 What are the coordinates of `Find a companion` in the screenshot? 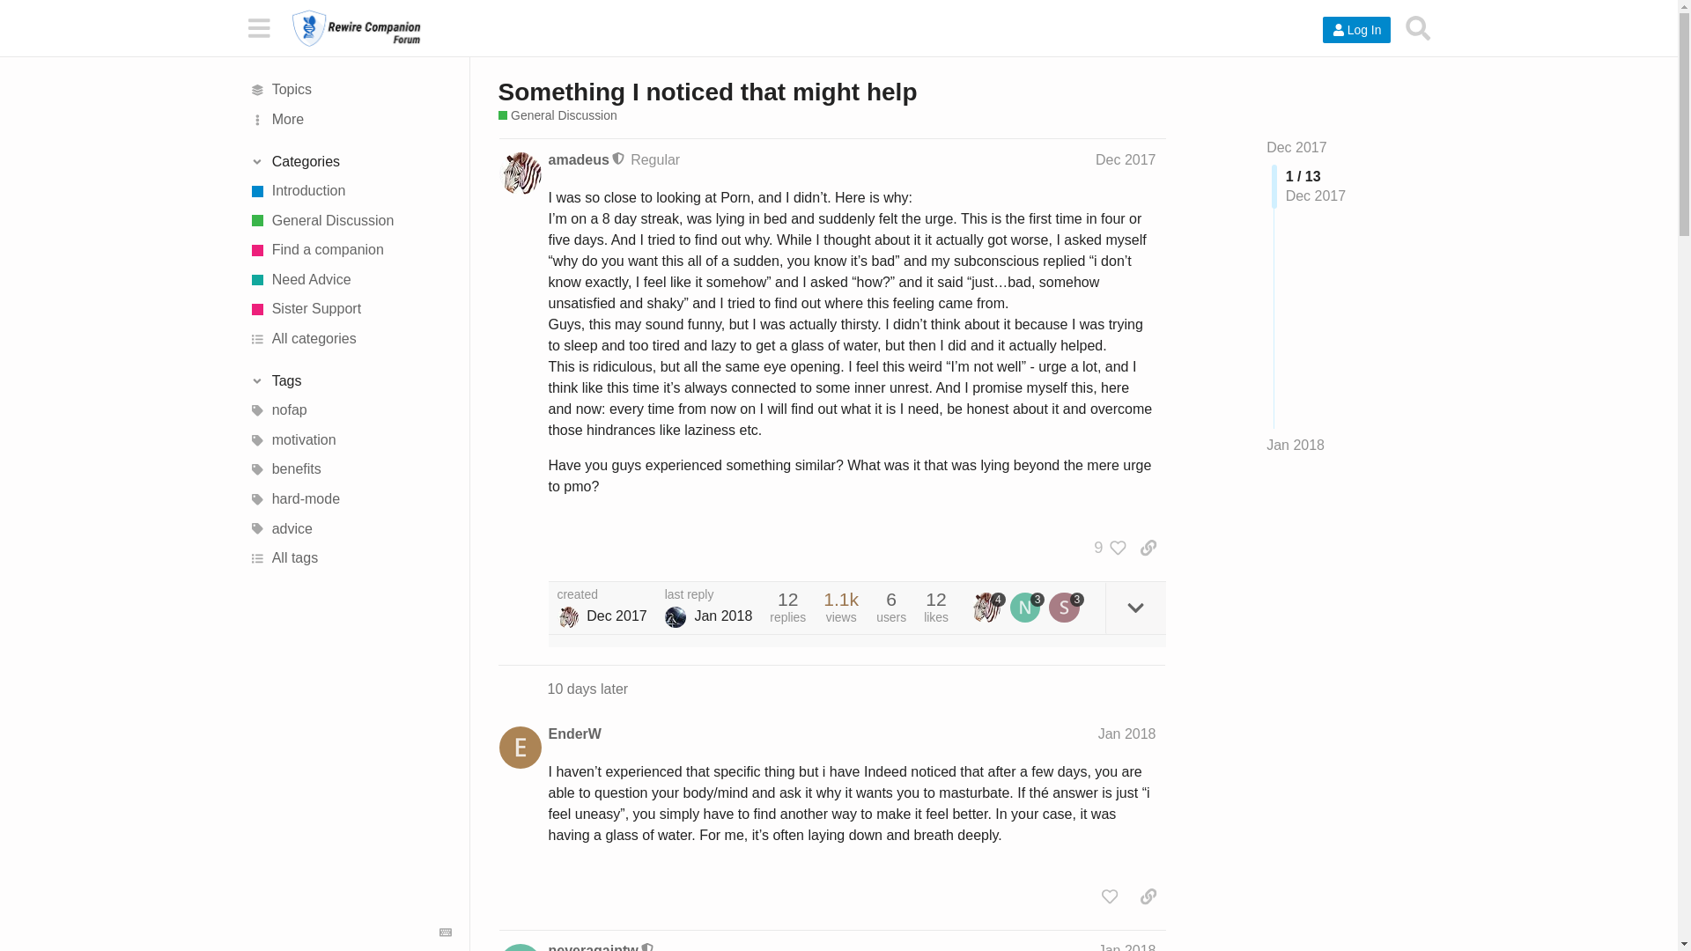 It's located at (350, 250).